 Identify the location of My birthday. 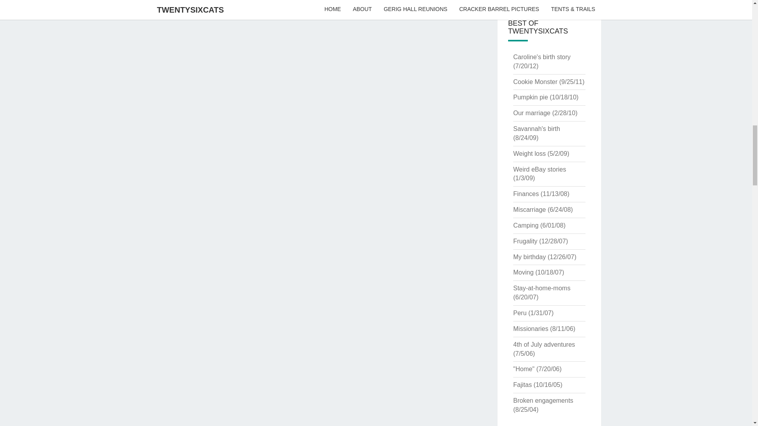
(529, 256).